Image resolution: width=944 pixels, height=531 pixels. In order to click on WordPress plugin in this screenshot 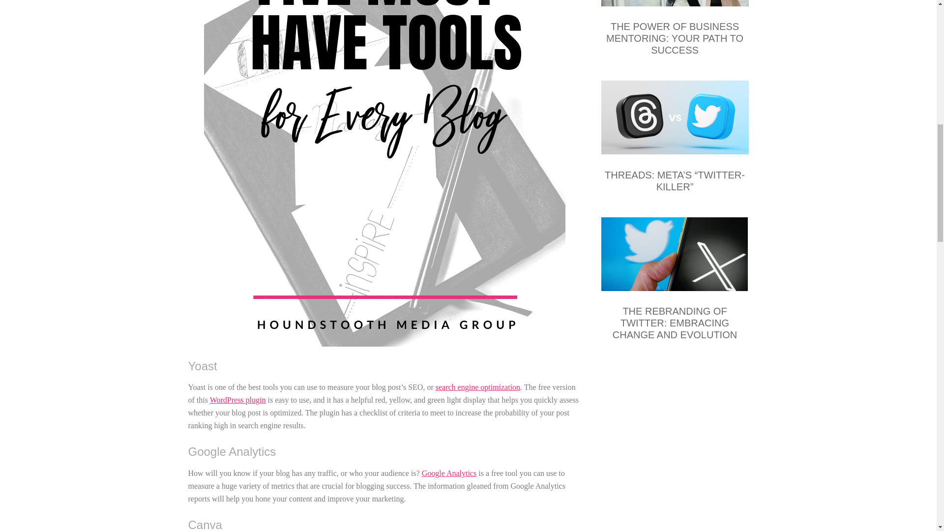, I will do `click(238, 399)`.